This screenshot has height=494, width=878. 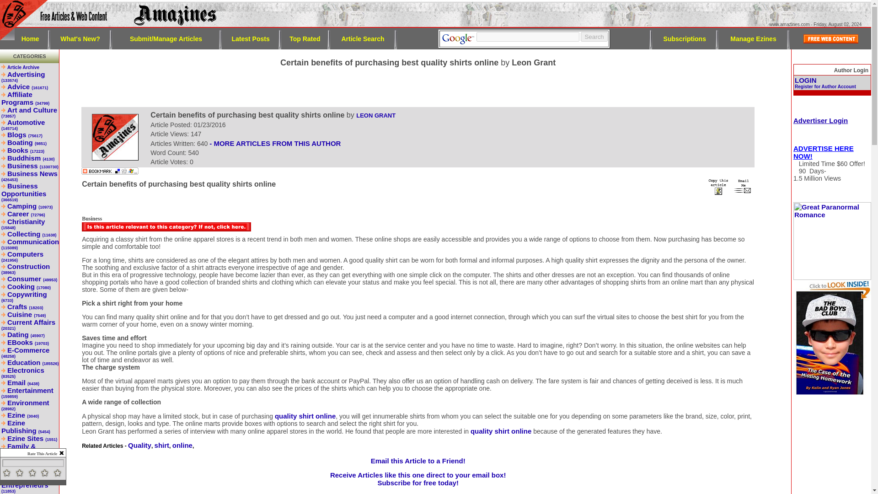 I want to click on Home, so click(x=30, y=38).